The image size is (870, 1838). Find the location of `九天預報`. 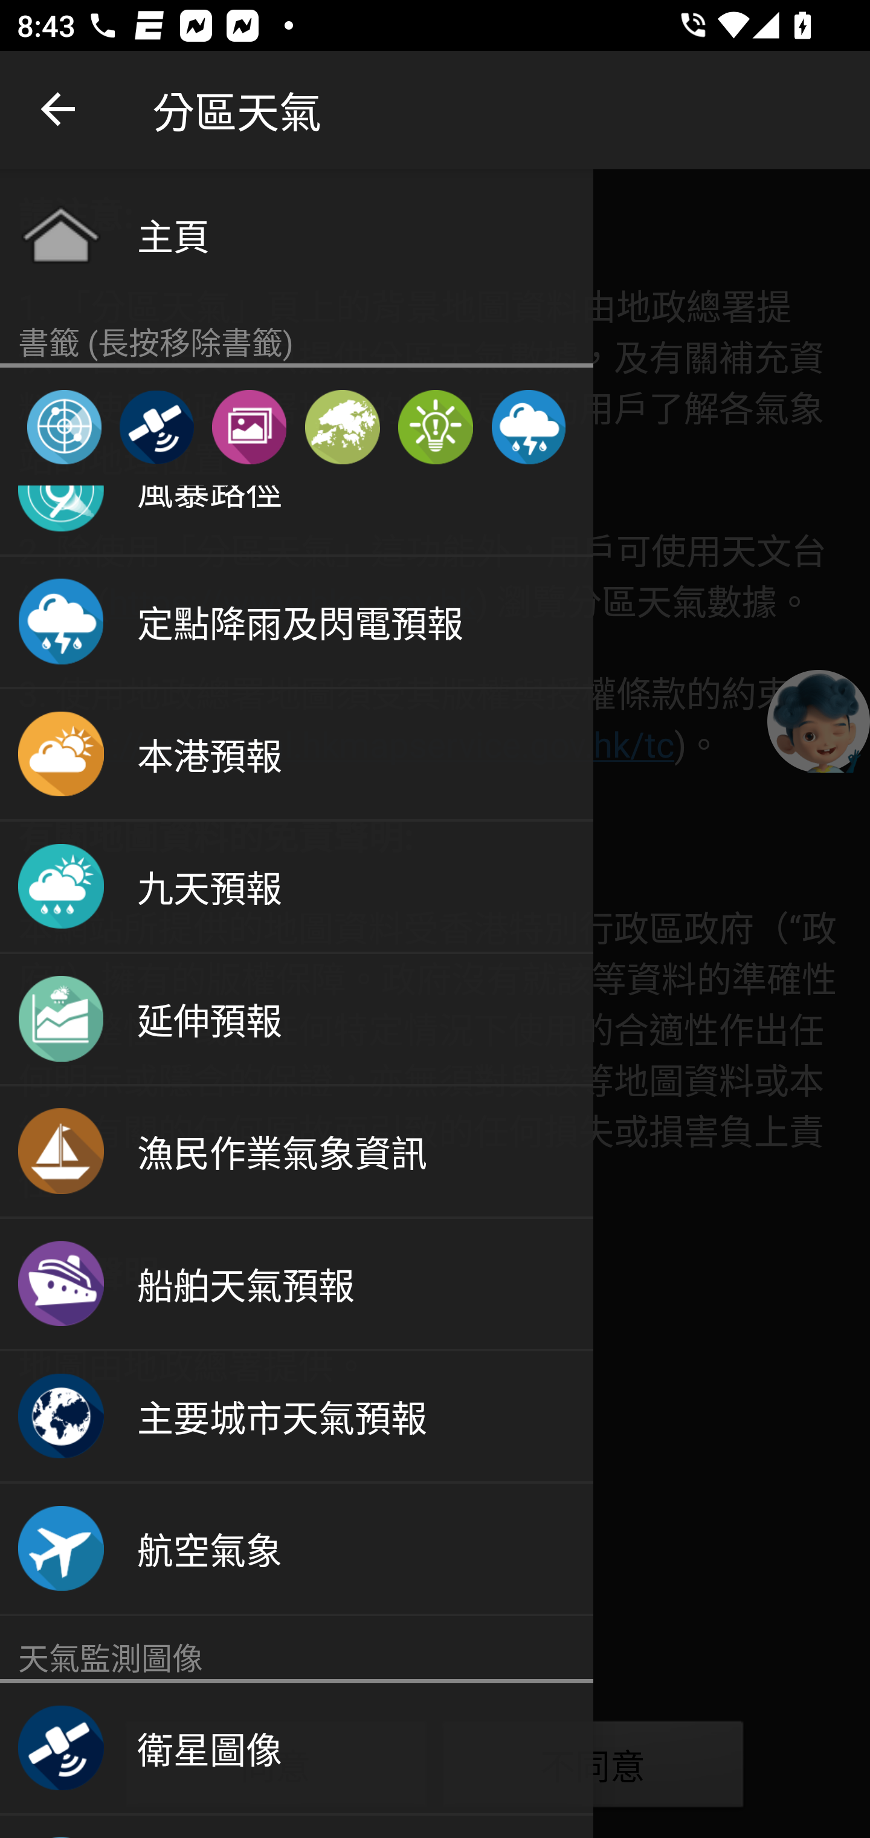

九天預報 is located at coordinates (297, 888).